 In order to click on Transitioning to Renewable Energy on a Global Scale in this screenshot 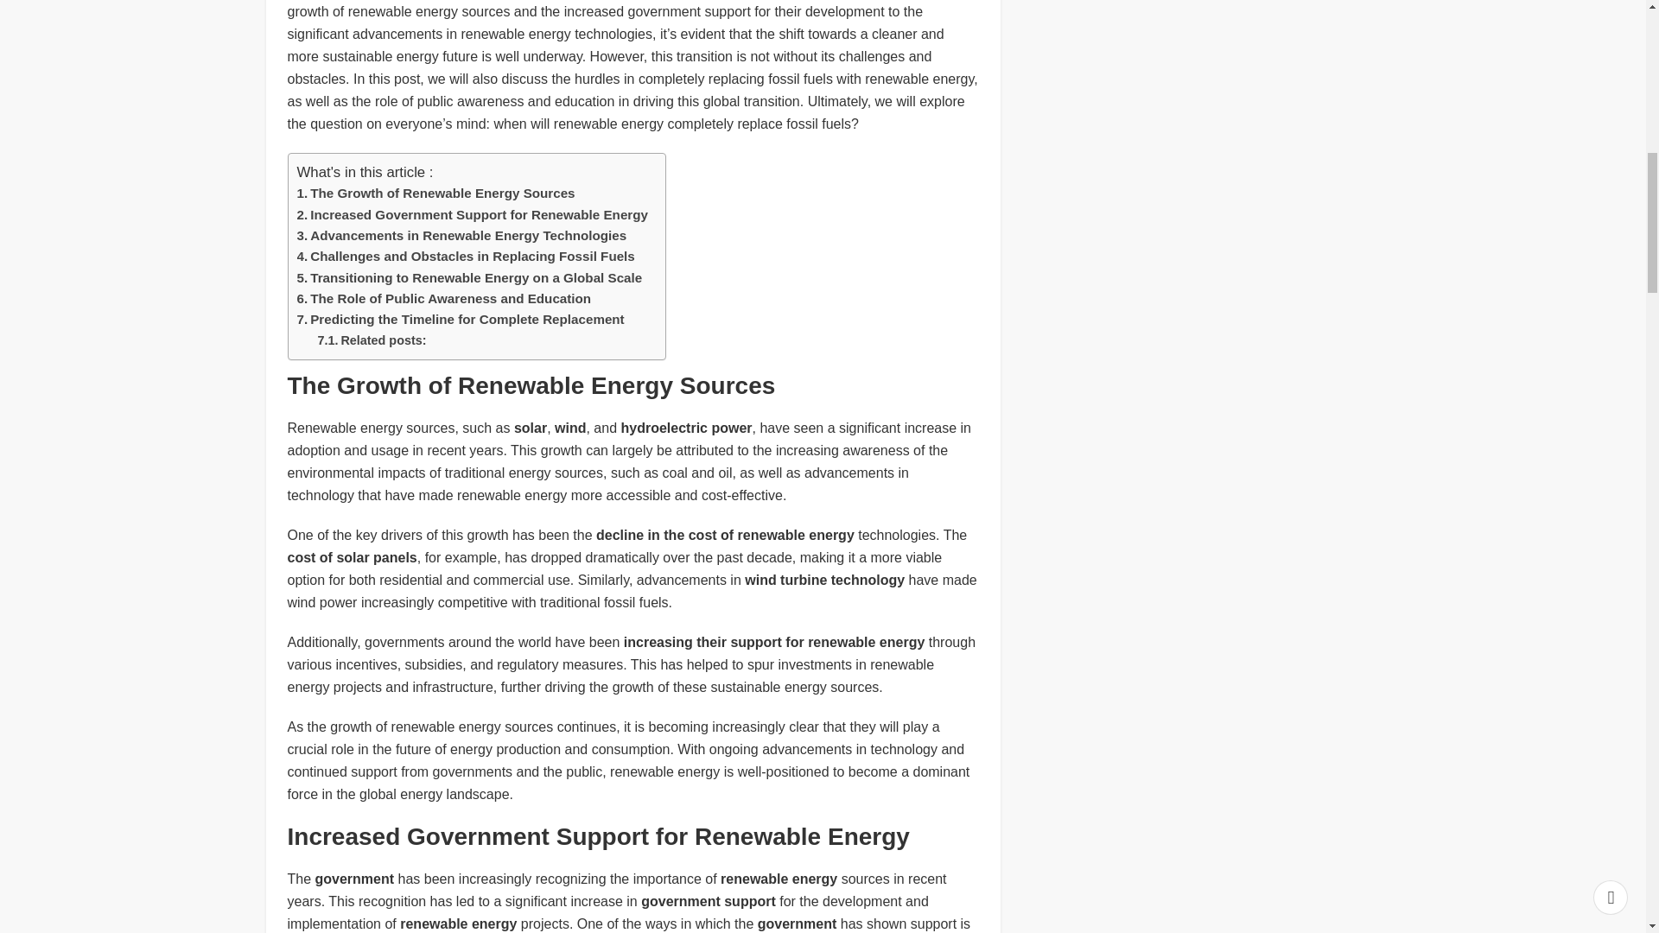, I will do `click(470, 277)`.